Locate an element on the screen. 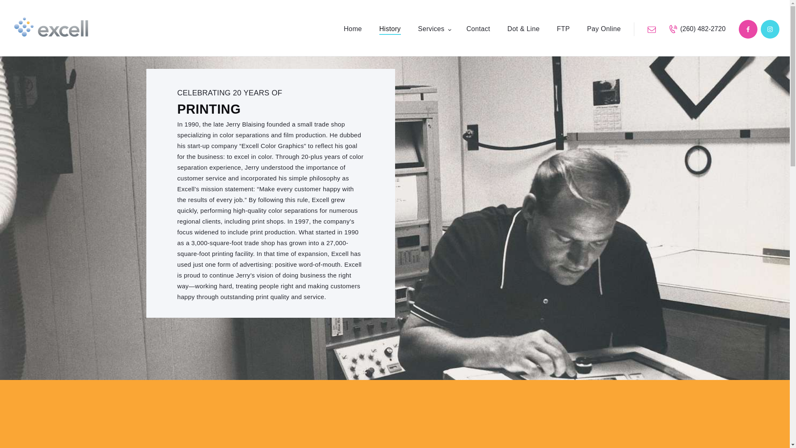 The width and height of the screenshot is (796, 448). FTP is located at coordinates (563, 29).